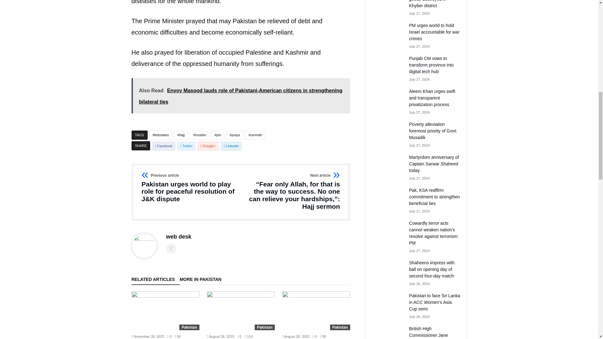 This screenshot has height=339, width=603. I want to click on Twitter, so click(187, 146).